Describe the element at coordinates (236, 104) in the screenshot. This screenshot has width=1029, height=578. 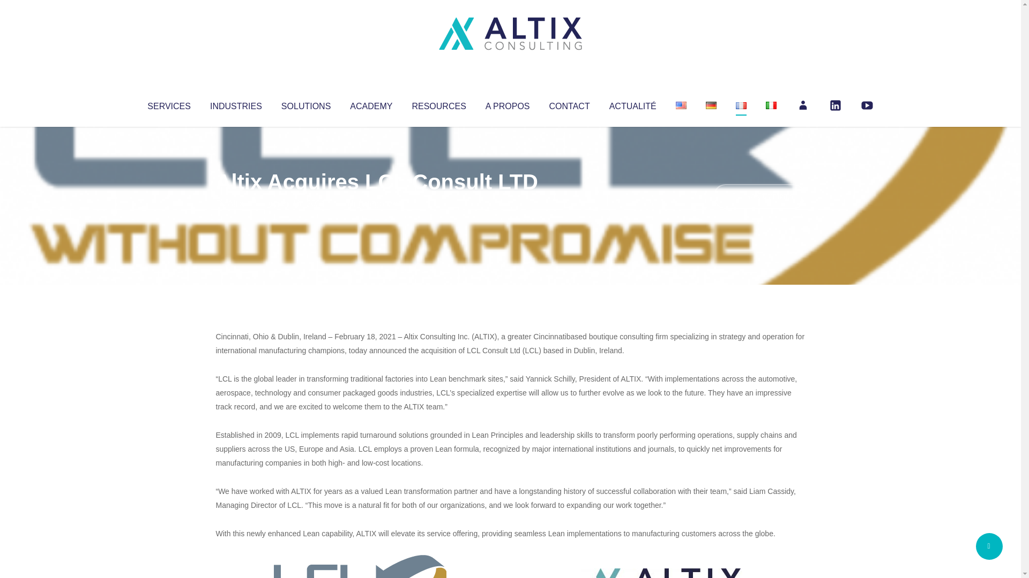
I see `INDUSTRIES` at that location.